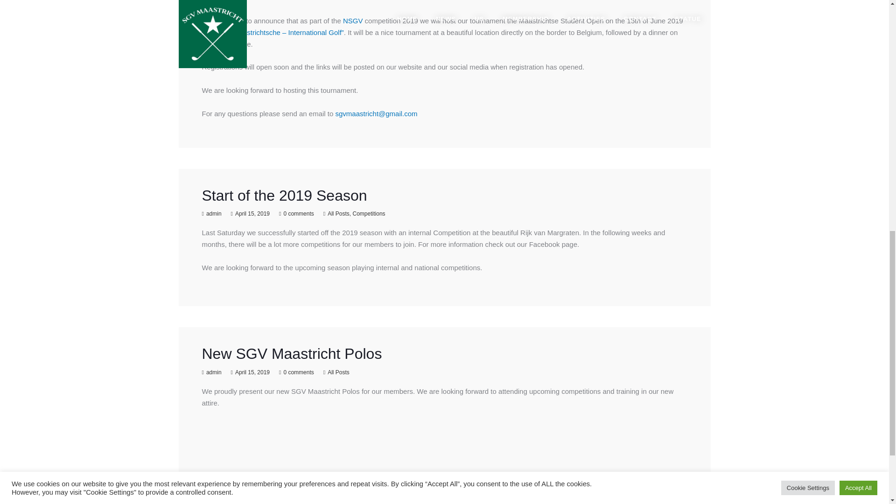 The image size is (896, 504). I want to click on admin, so click(214, 372).